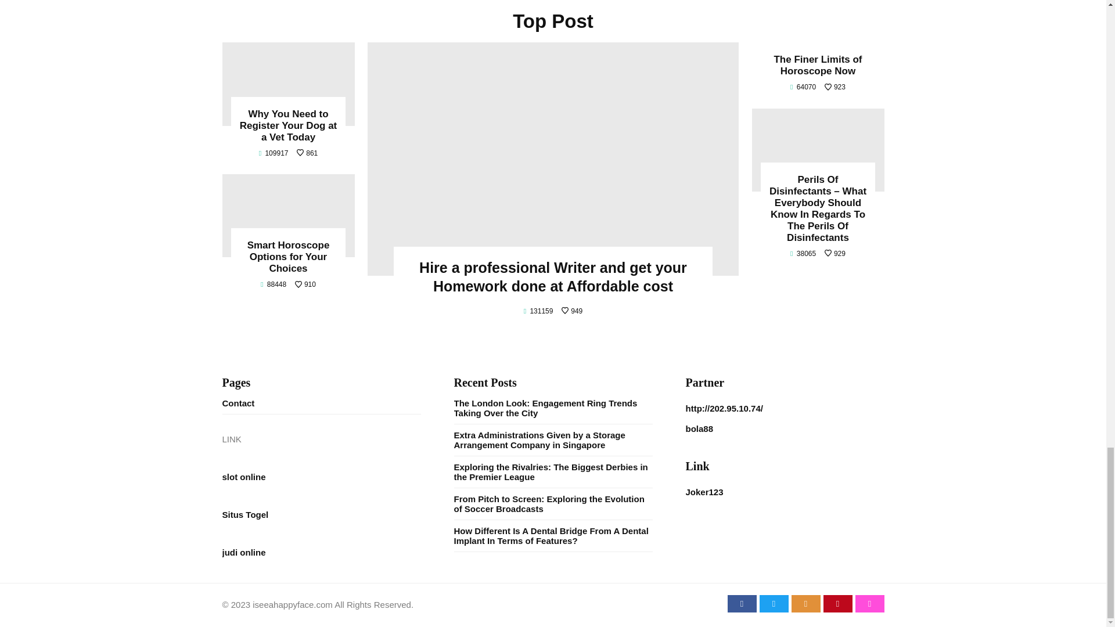 The image size is (1115, 627). Describe the element at coordinates (307, 153) in the screenshot. I see `Like` at that location.